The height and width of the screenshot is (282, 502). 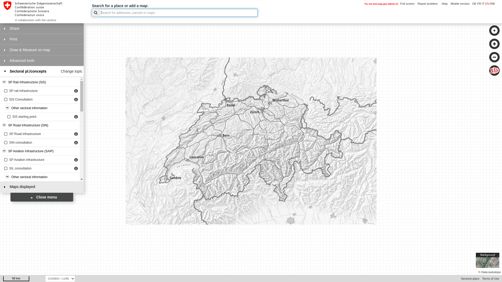 I want to click on FR, so click(x=479, y=4).